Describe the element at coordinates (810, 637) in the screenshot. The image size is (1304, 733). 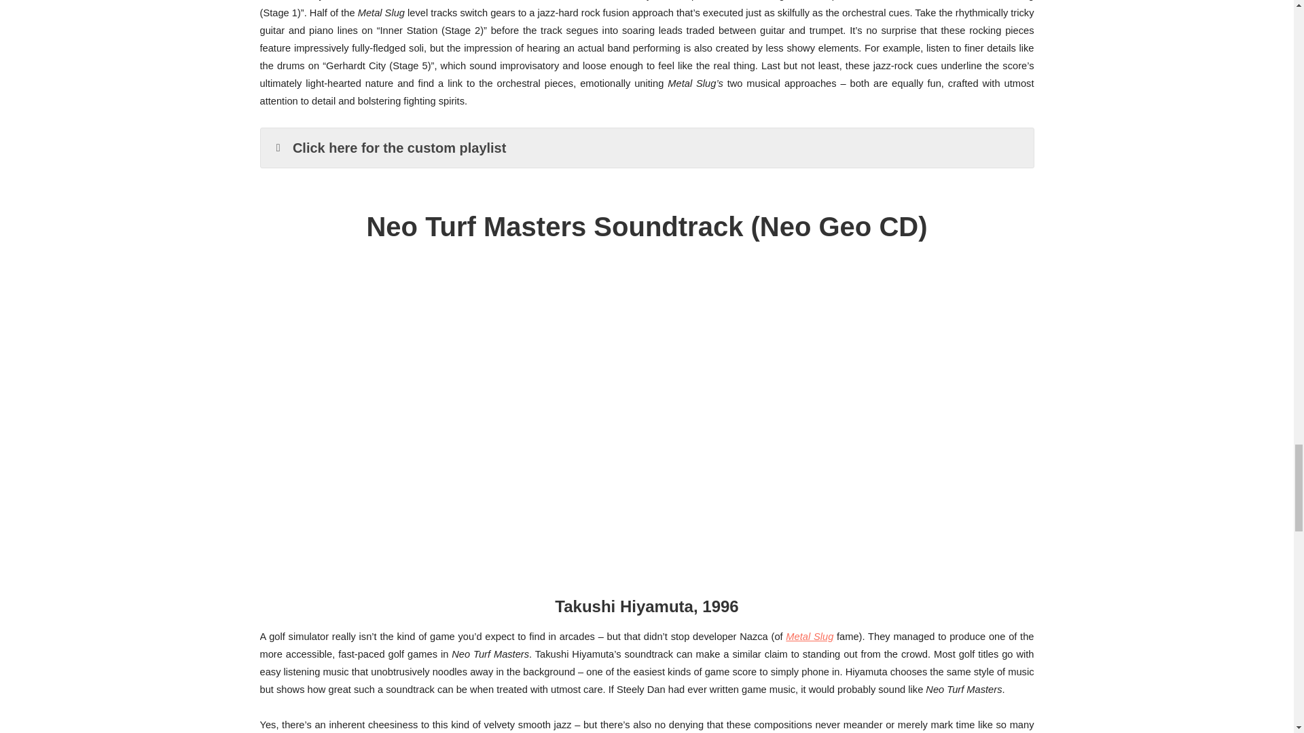
I see `Metal Slug` at that location.